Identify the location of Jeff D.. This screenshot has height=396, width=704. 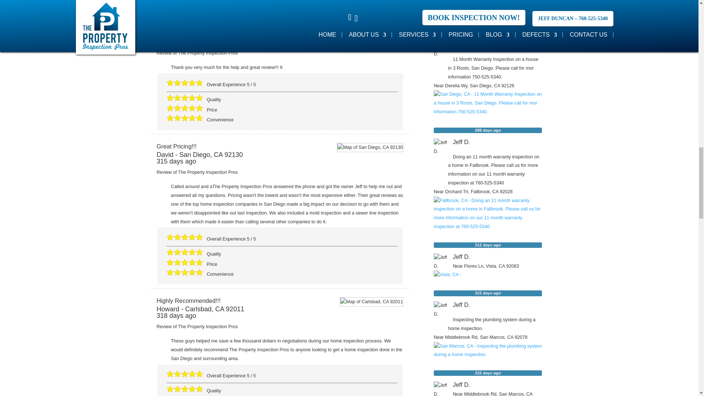
(441, 146).